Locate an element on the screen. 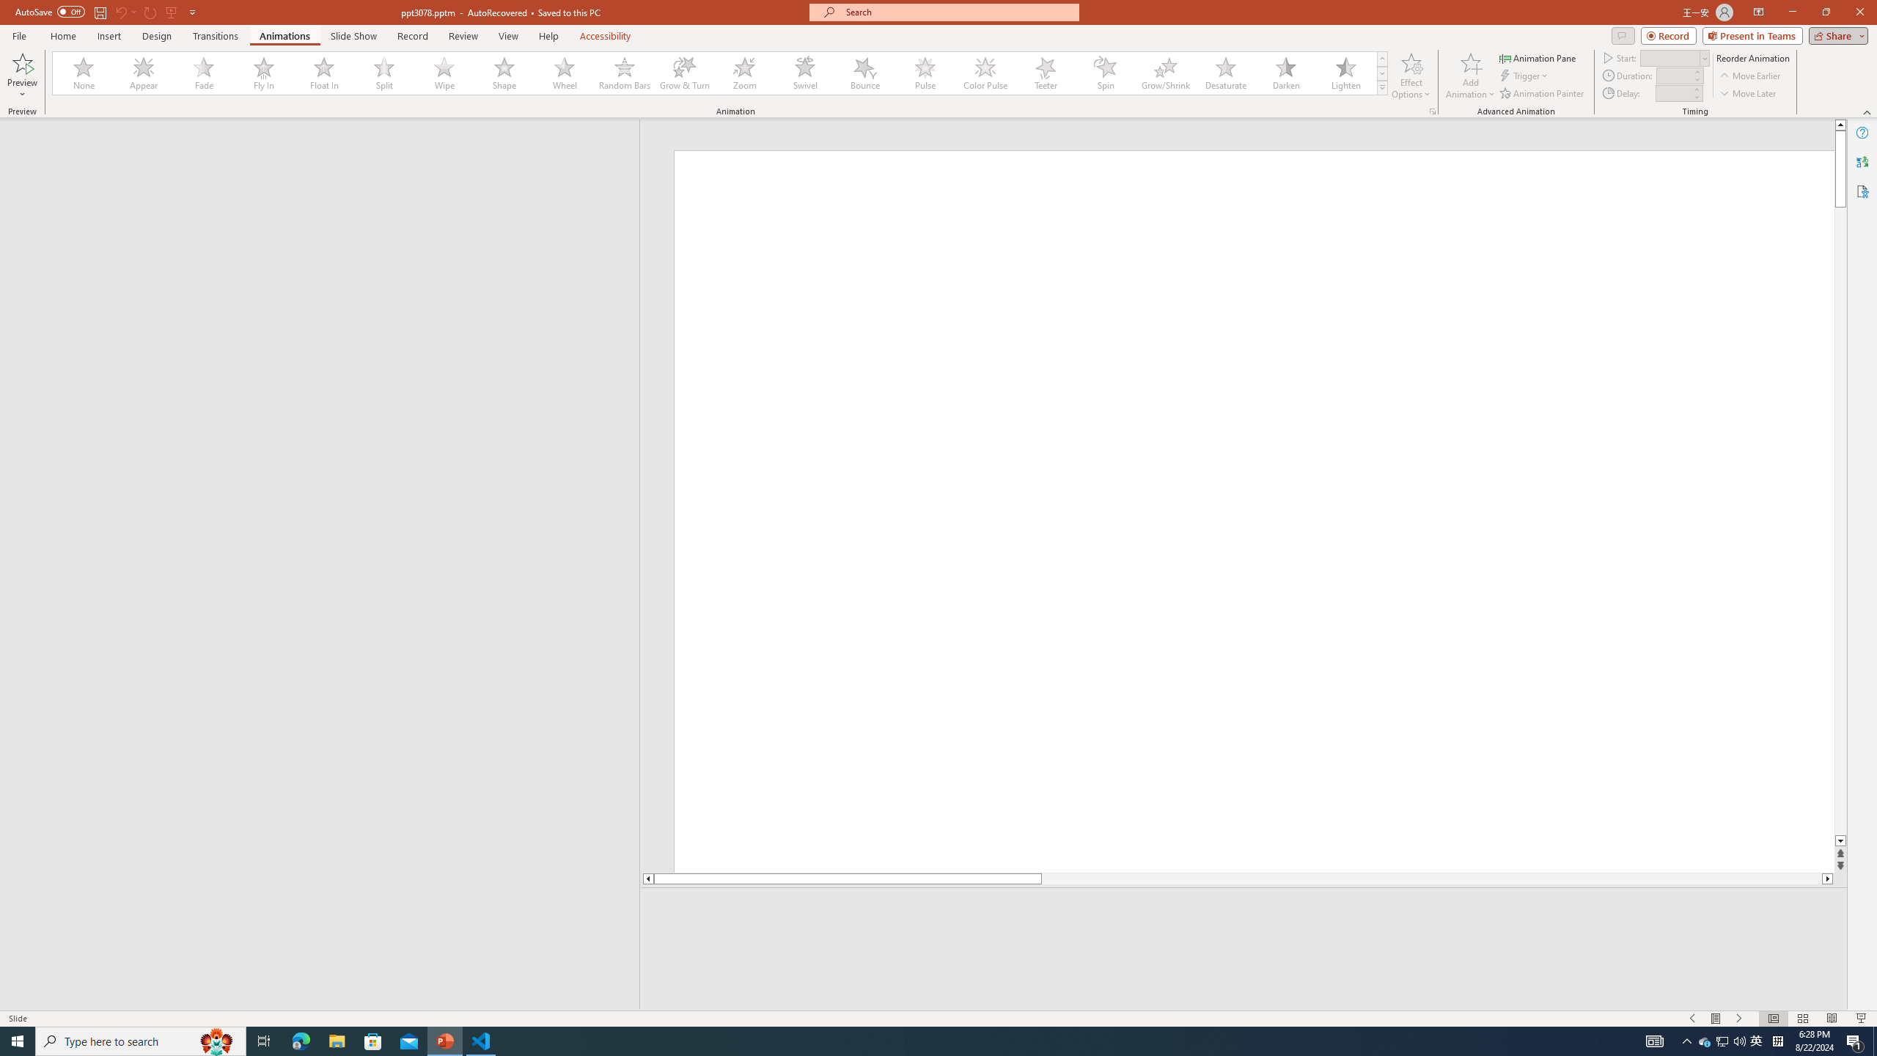 Image resolution: width=1877 pixels, height=1056 pixels. Class: NetUIImage is located at coordinates (1382, 88).